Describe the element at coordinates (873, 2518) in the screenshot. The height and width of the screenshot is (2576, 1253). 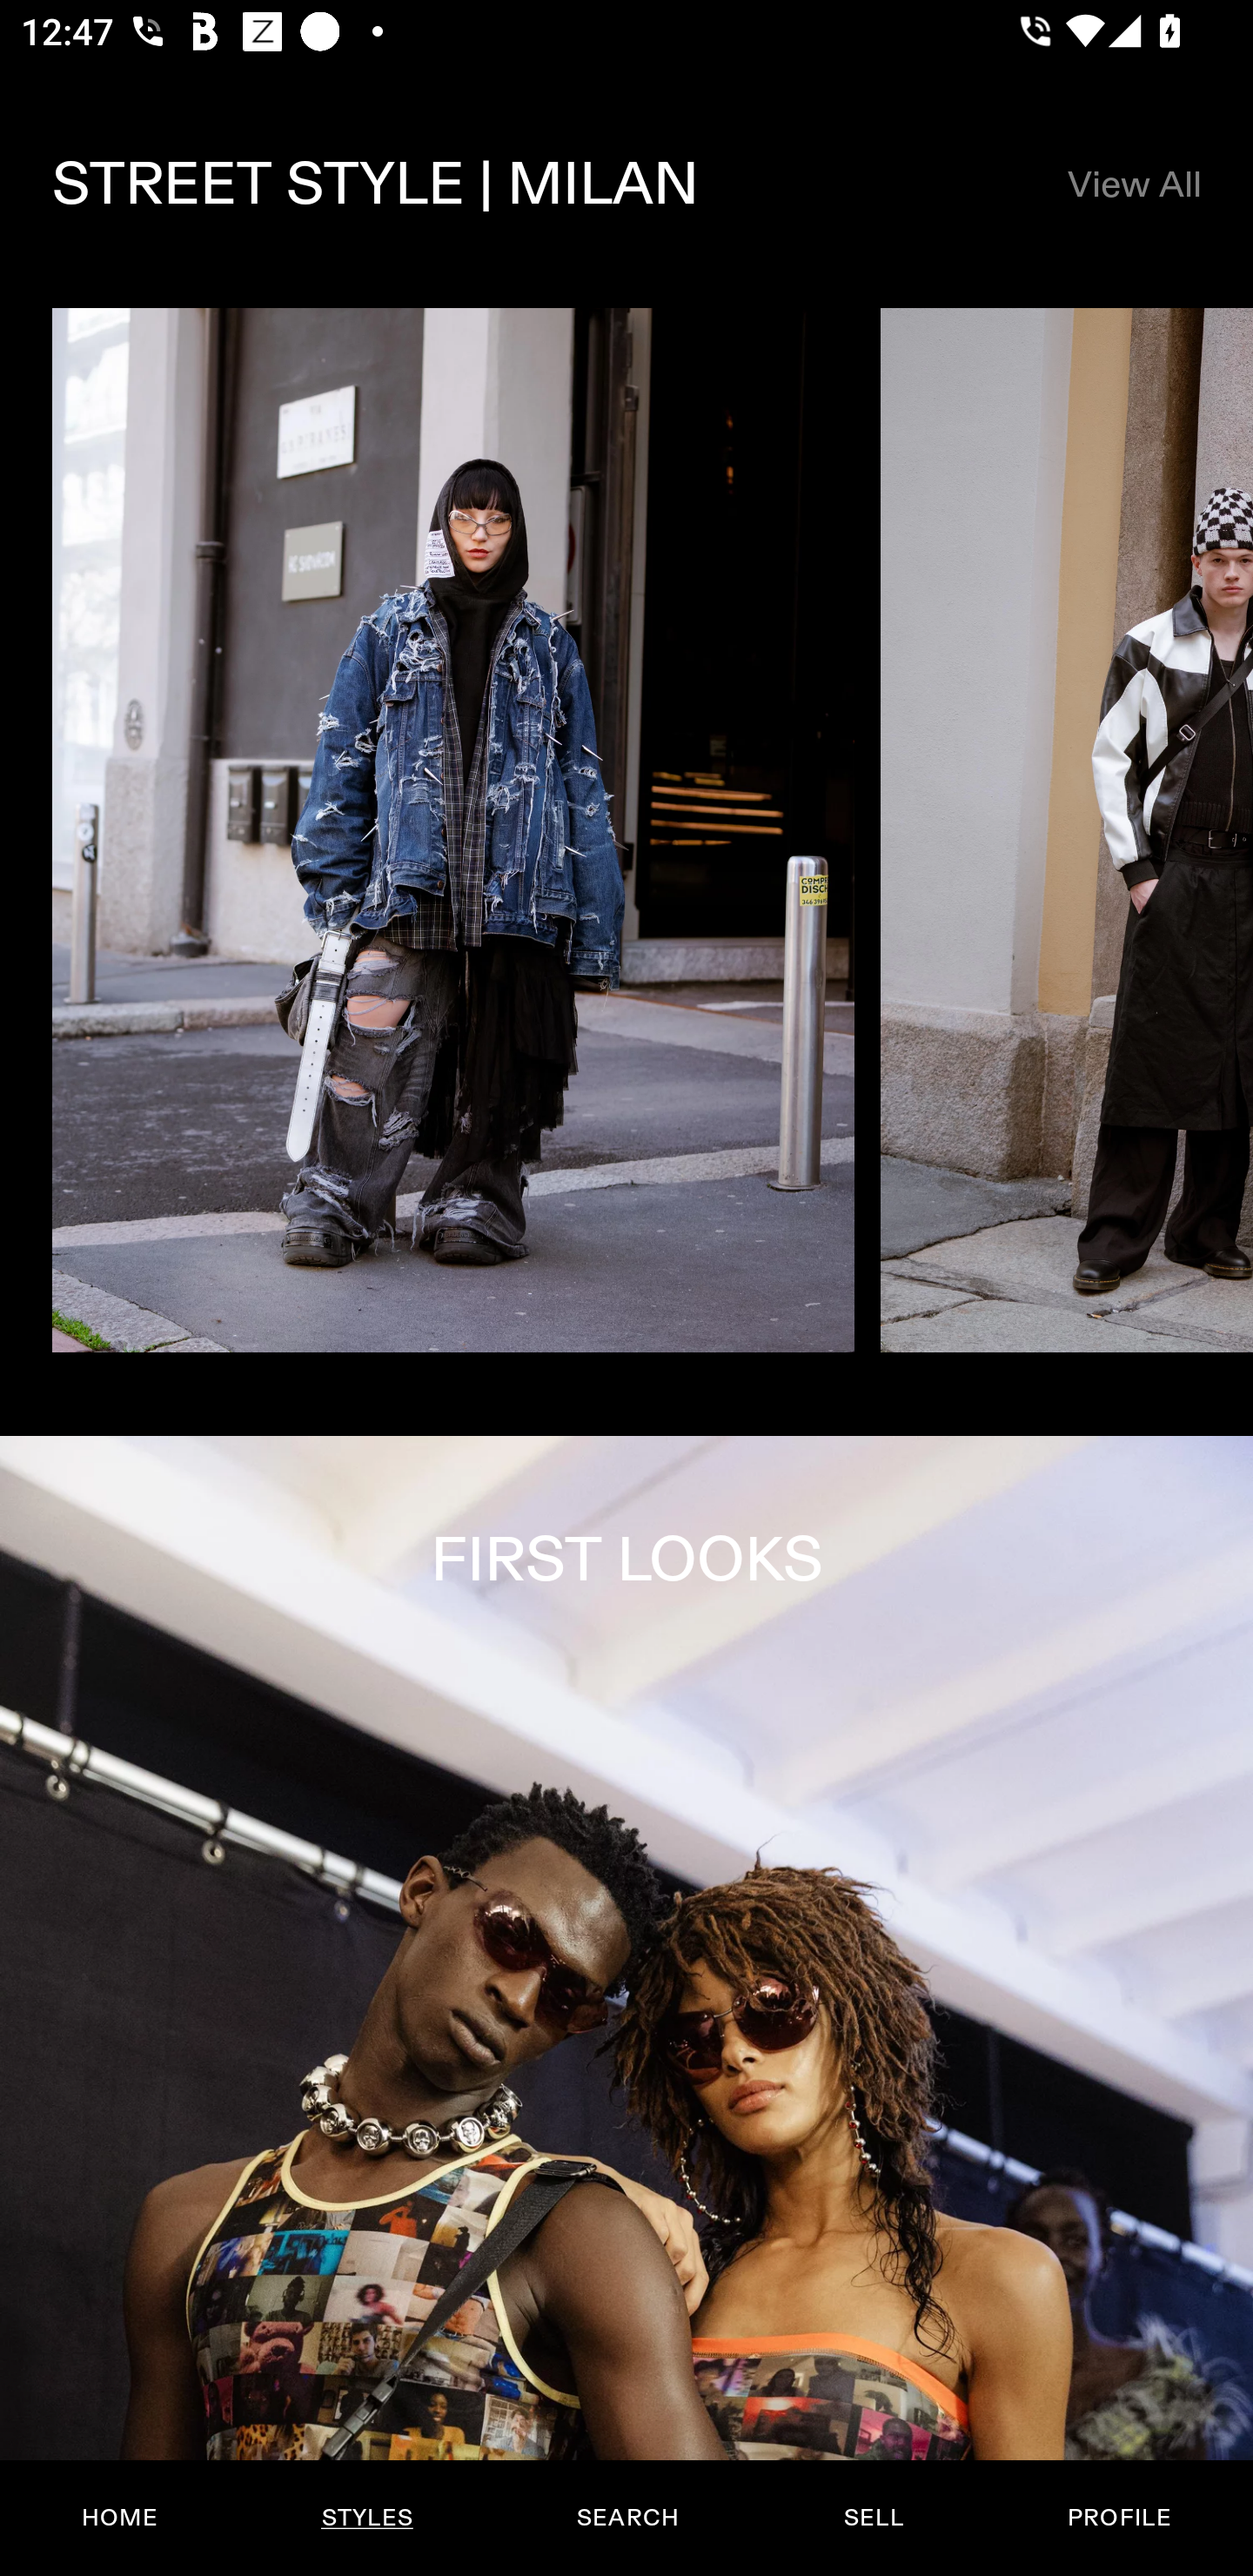
I see `SELL` at that location.